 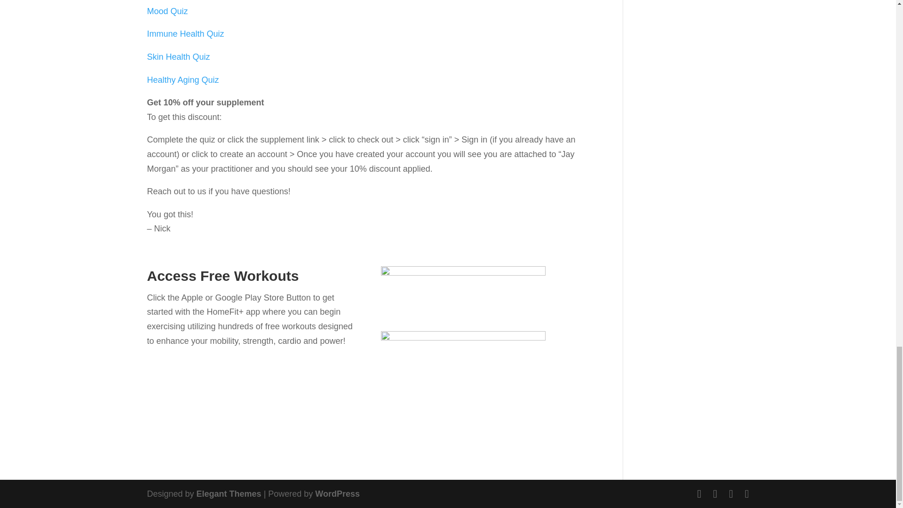 I want to click on f8d64a79-c984-1ace-d477-8b9a15ddee52, so click(x=463, y=357).